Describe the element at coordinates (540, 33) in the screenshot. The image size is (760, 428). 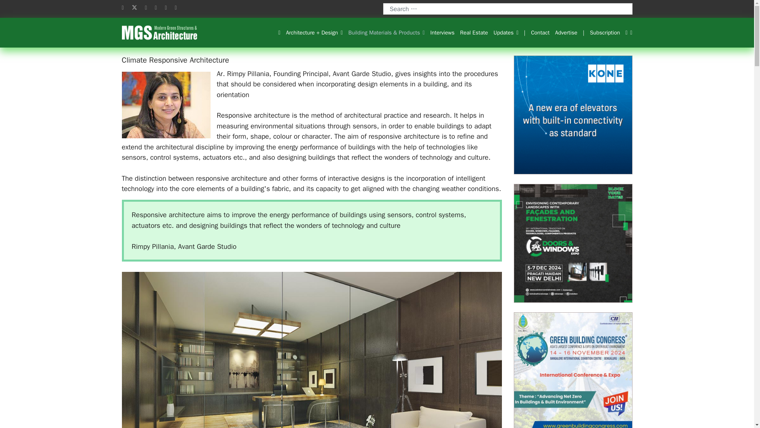
I see `Contact` at that location.